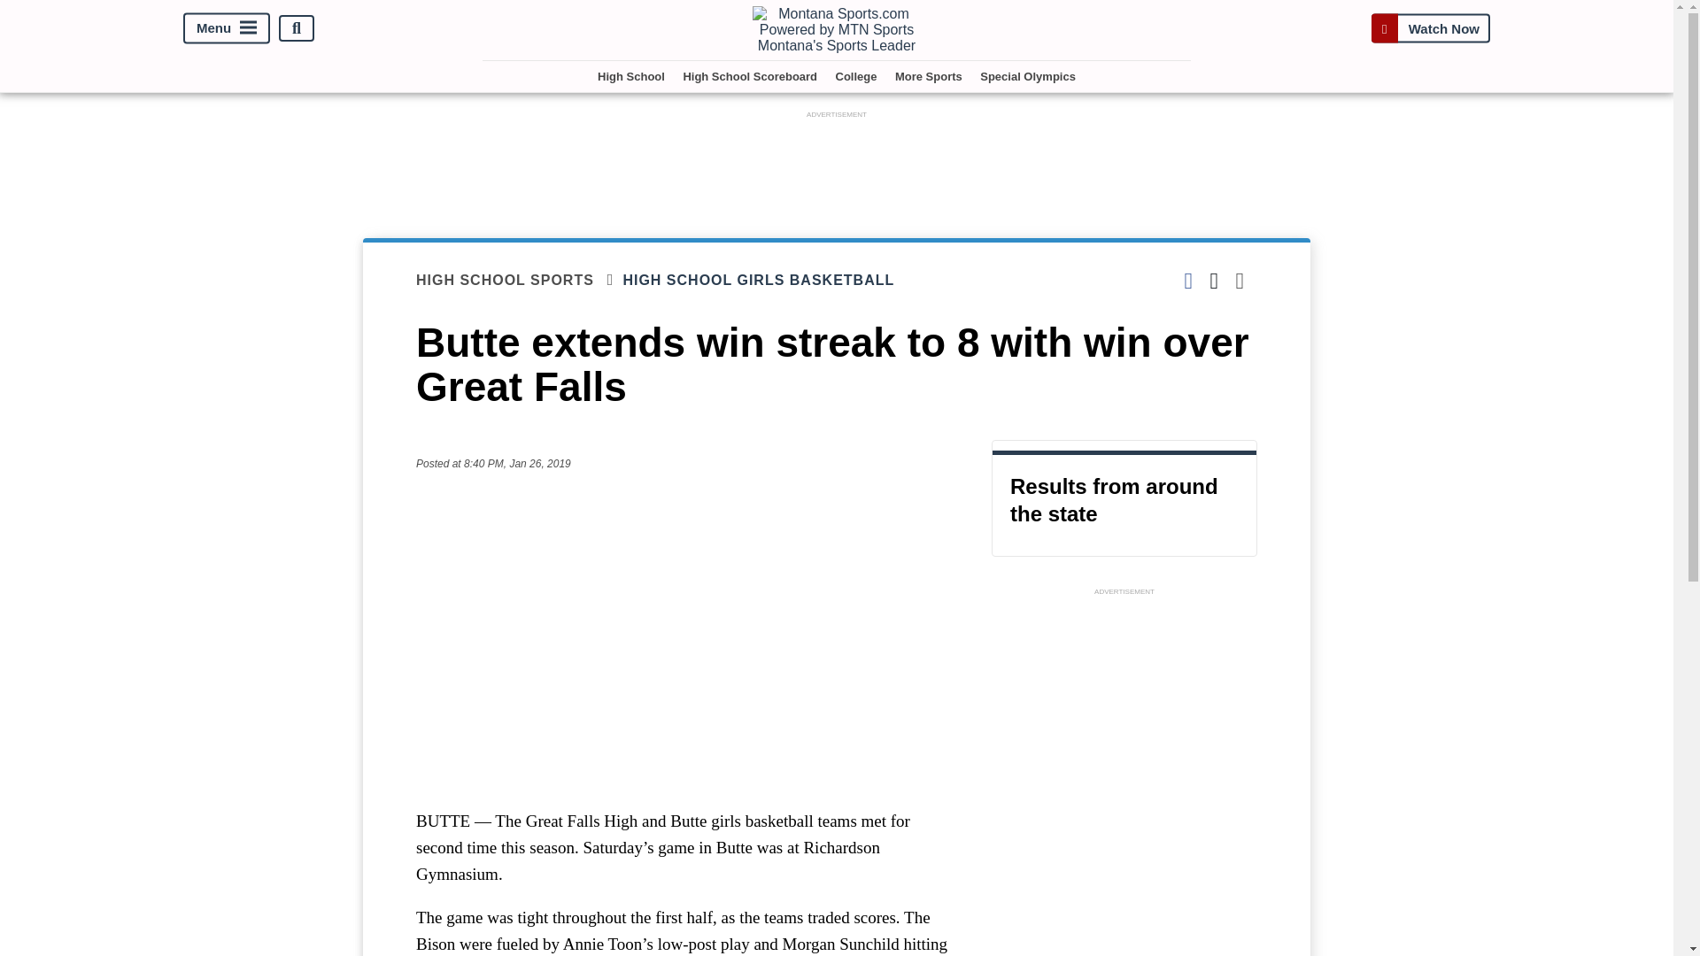 The image size is (1700, 956). What do you see at coordinates (837, 163) in the screenshot?
I see `3rd party ad content` at bounding box center [837, 163].